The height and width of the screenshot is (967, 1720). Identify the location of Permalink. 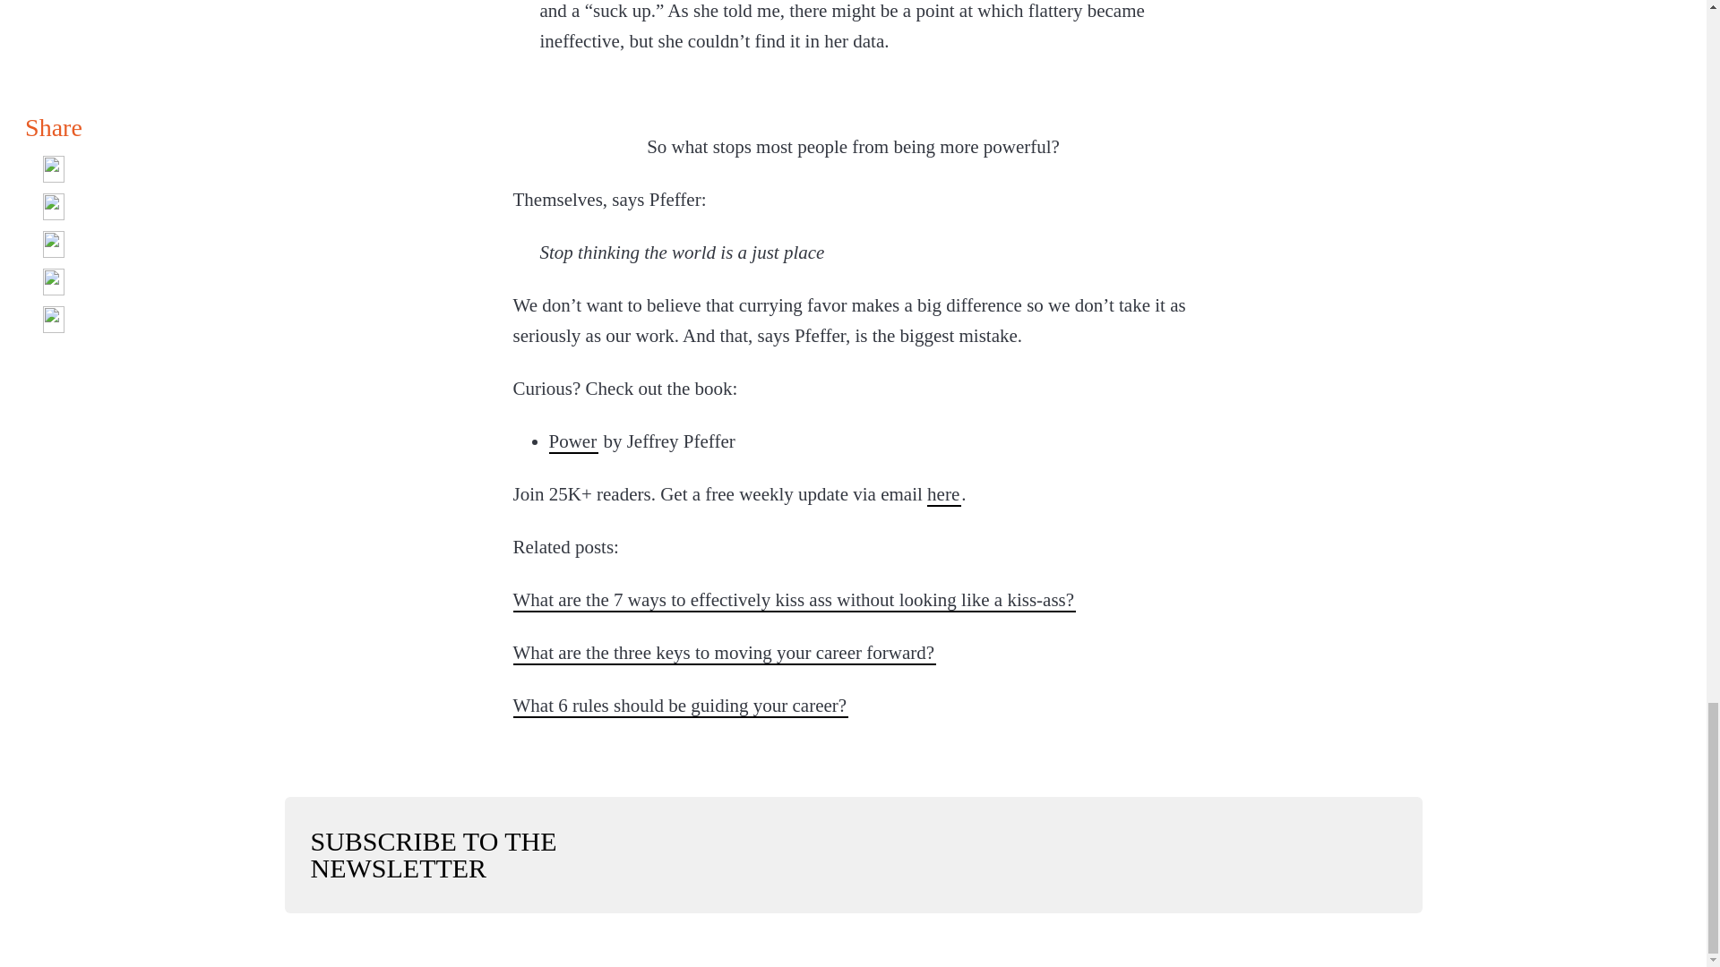
(680, 706).